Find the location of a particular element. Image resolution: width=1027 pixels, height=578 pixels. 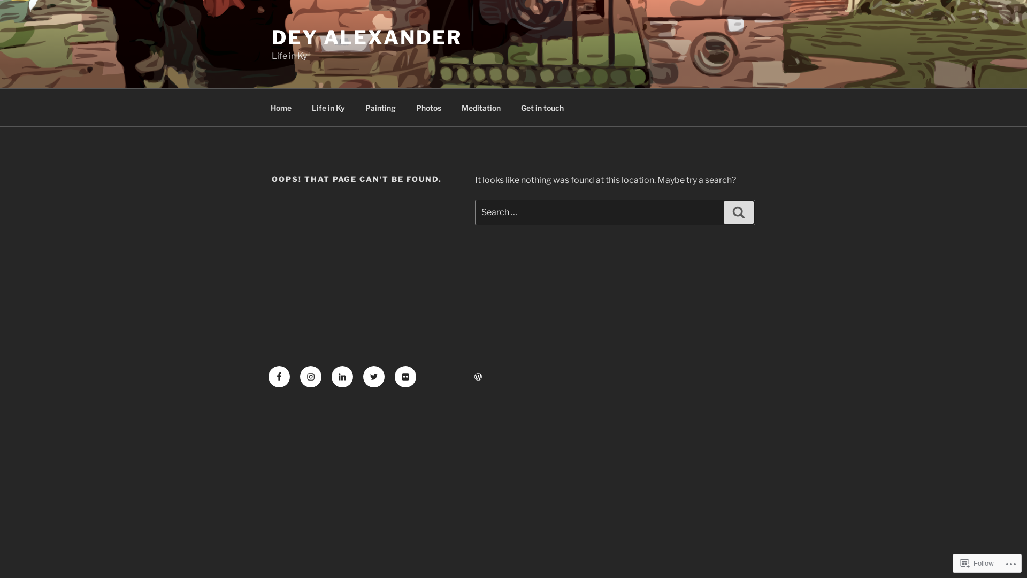

Meditation is located at coordinates (481, 107).